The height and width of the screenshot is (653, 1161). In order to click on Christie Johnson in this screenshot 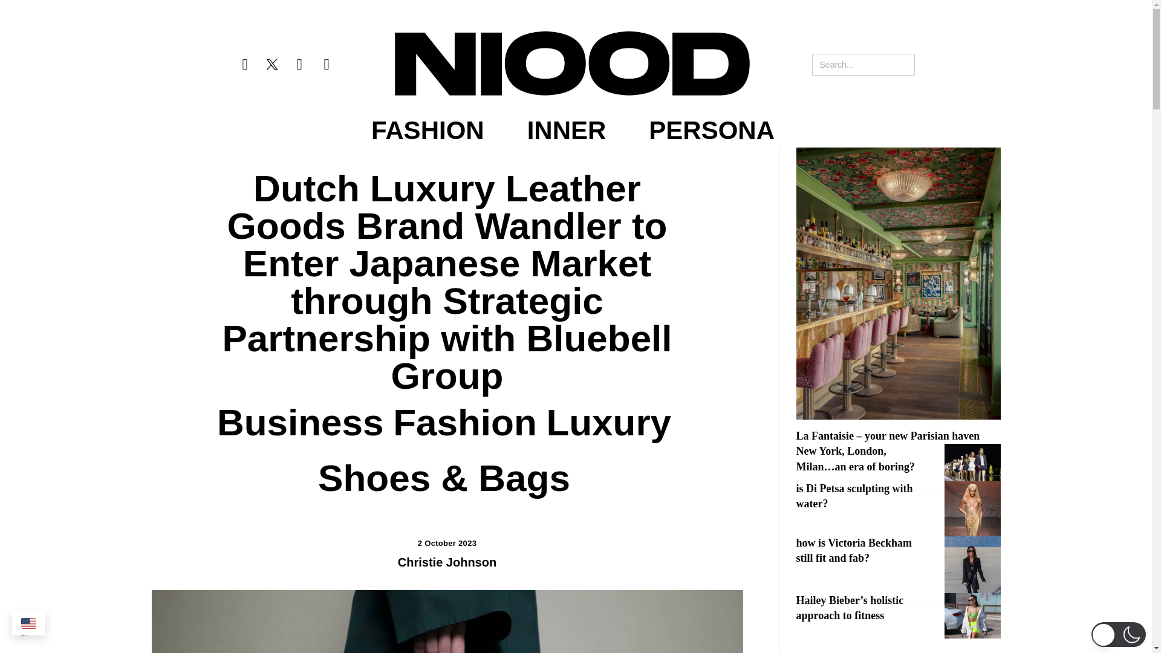, I will do `click(447, 562)`.